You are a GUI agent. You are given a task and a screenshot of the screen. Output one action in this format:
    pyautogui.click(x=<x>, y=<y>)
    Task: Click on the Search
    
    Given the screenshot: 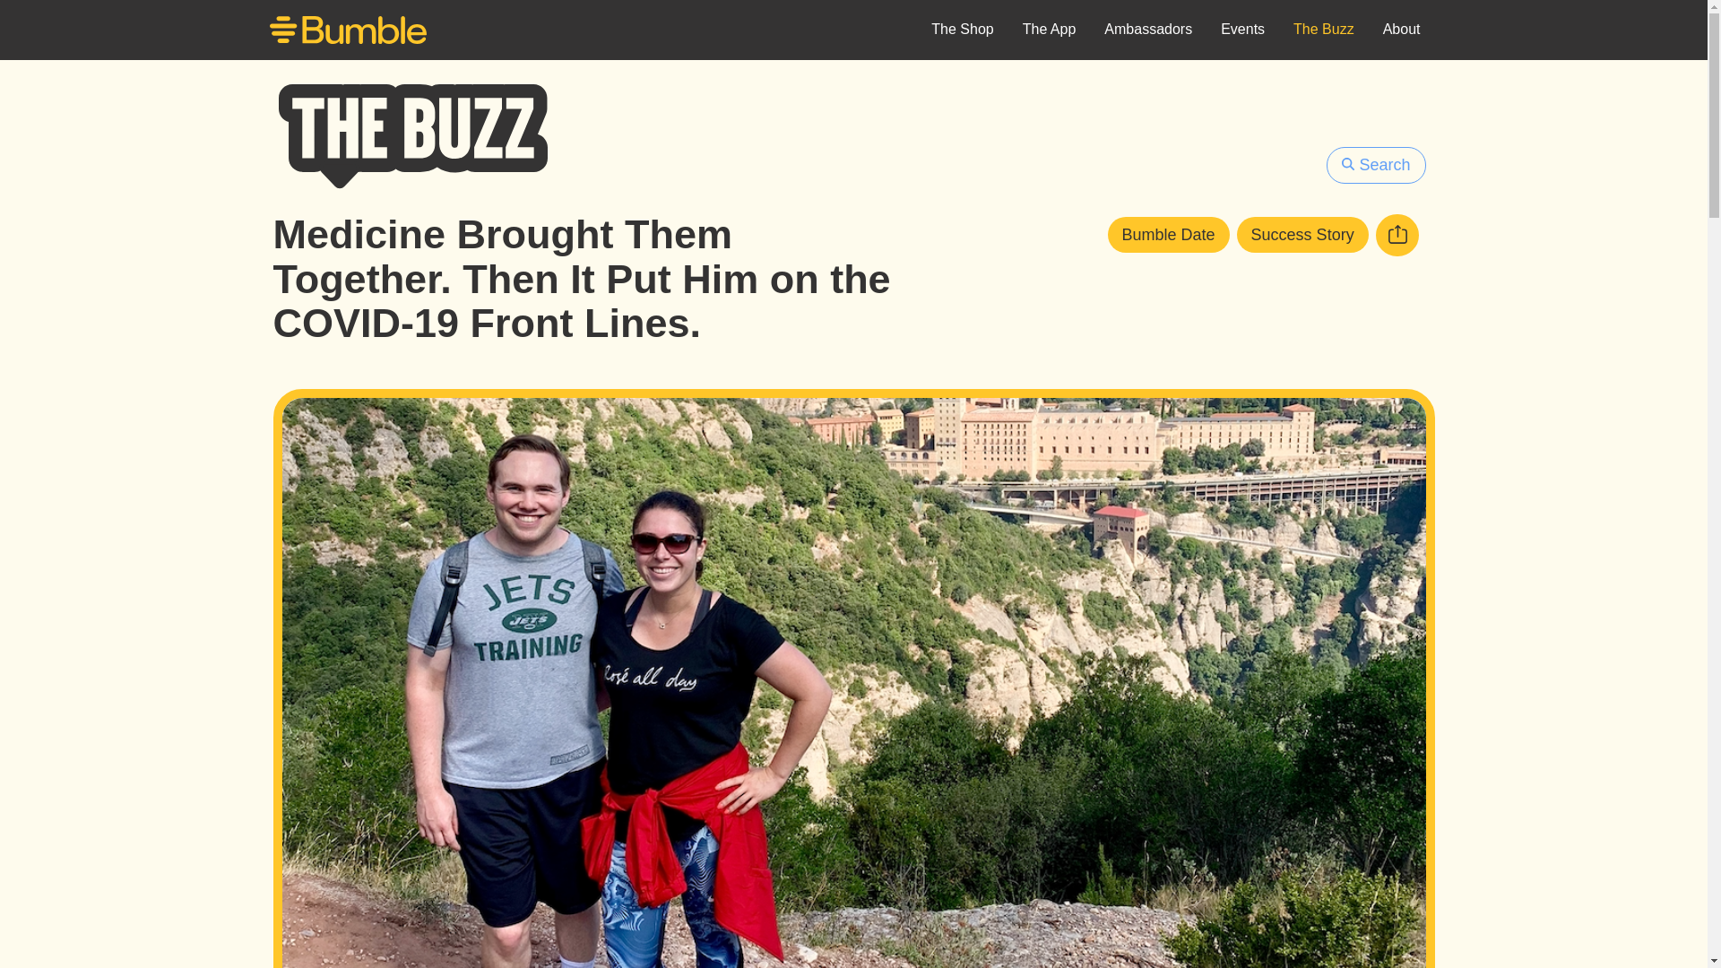 What is the action you would take?
    pyautogui.click(x=1375, y=165)
    